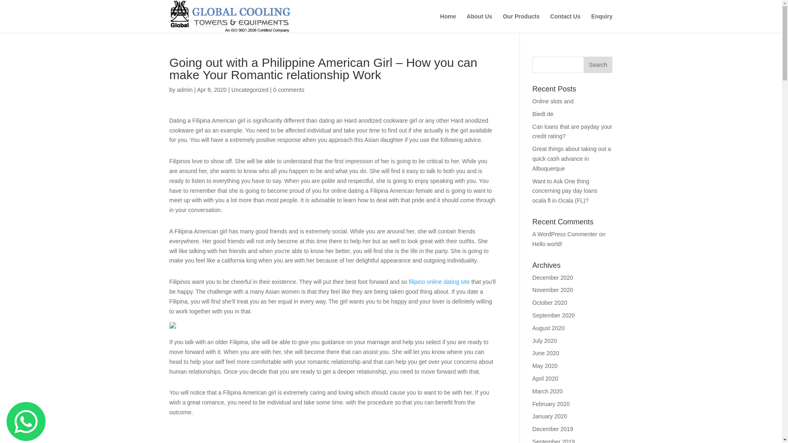 Image resolution: width=788 pixels, height=443 pixels. What do you see at coordinates (545, 353) in the screenshot?
I see `June 2020` at bounding box center [545, 353].